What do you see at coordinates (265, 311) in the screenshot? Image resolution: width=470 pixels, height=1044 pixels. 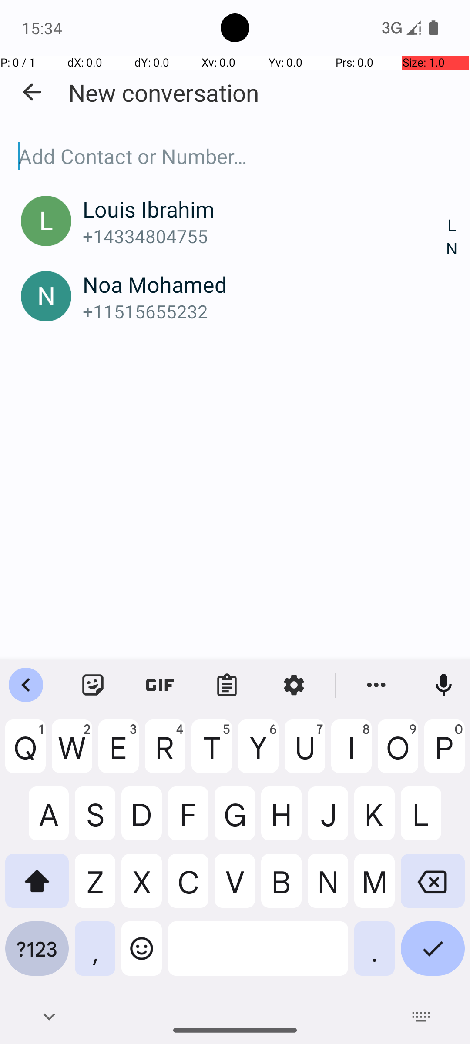 I see `+11515655232` at bounding box center [265, 311].